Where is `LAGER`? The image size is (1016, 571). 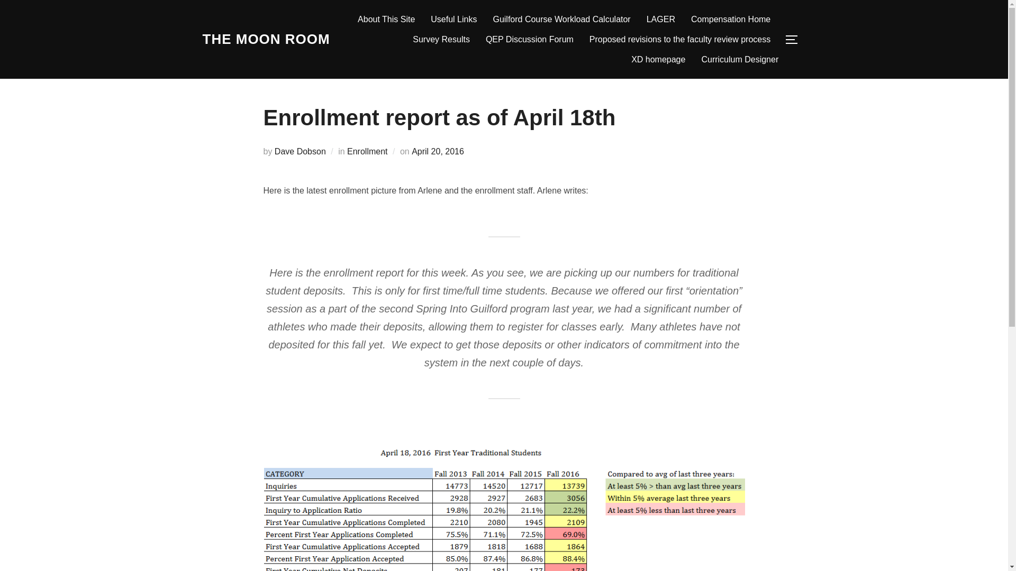 LAGER is located at coordinates (660, 20).